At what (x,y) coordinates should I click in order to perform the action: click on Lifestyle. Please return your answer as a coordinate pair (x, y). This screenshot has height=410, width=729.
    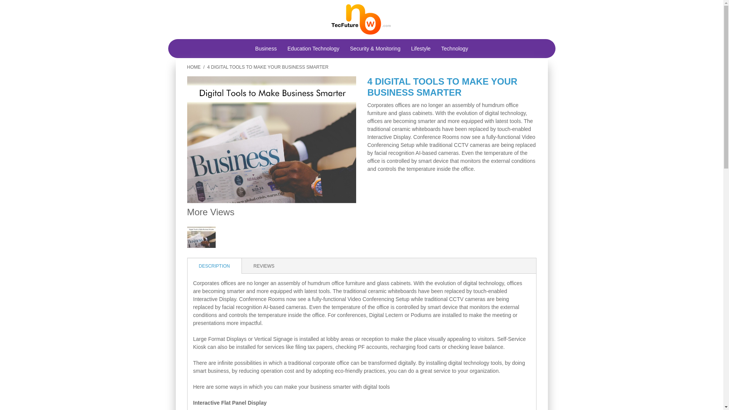
    Looking at the image, I should click on (421, 49).